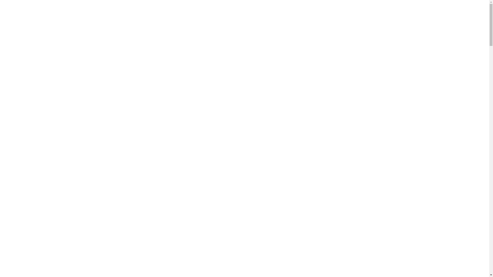  I want to click on KONTAKT, so click(429, 10).